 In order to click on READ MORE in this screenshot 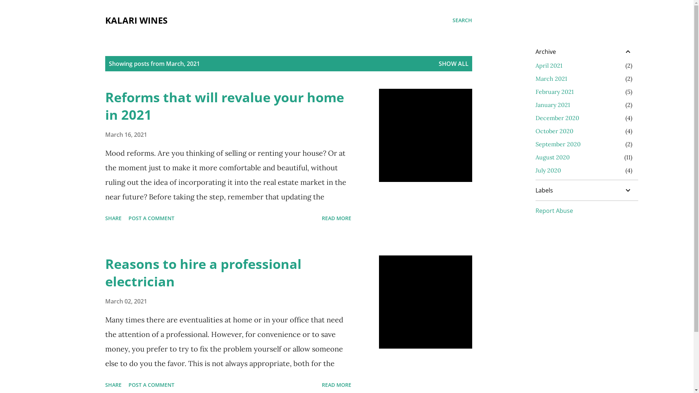, I will do `click(336, 385)`.